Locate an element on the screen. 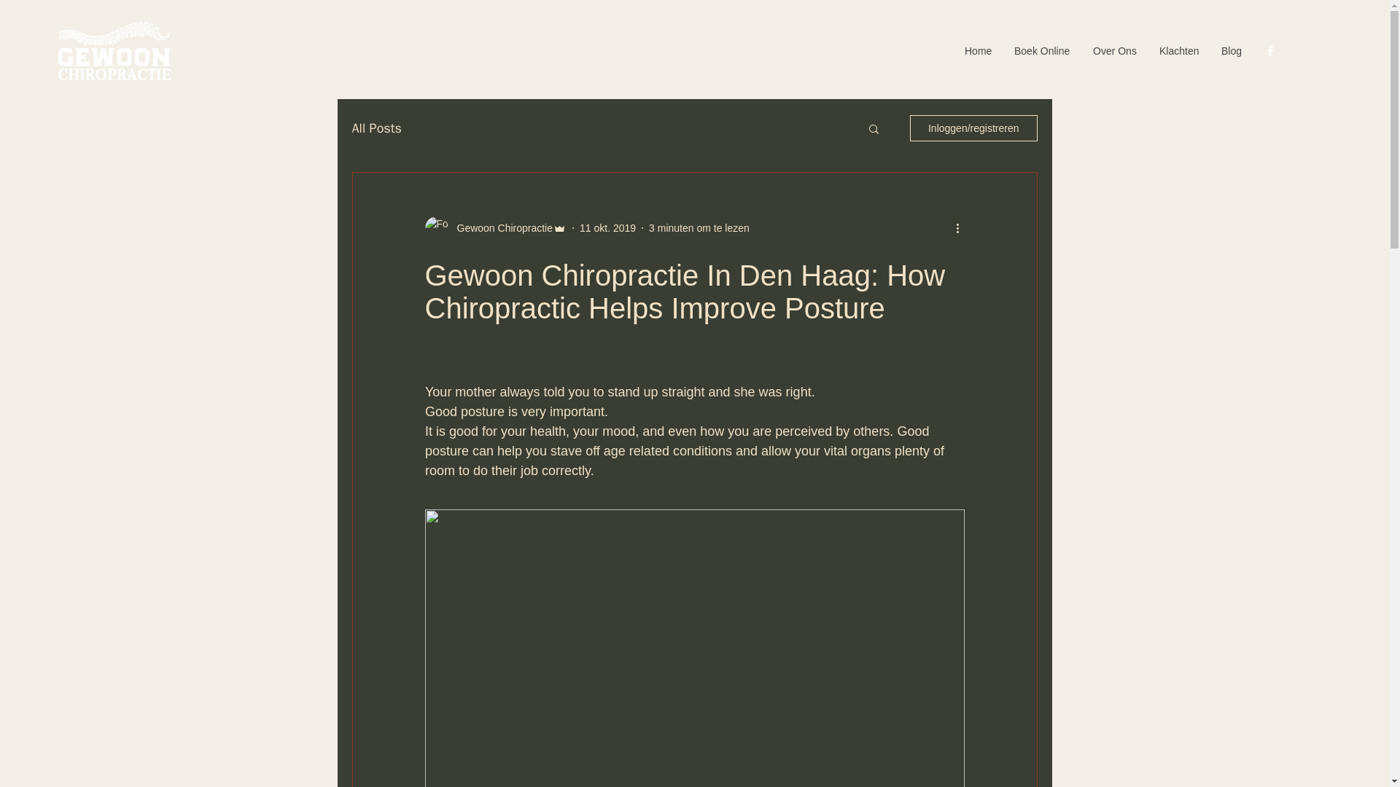  Over Ons is located at coordinates (1115, 51).